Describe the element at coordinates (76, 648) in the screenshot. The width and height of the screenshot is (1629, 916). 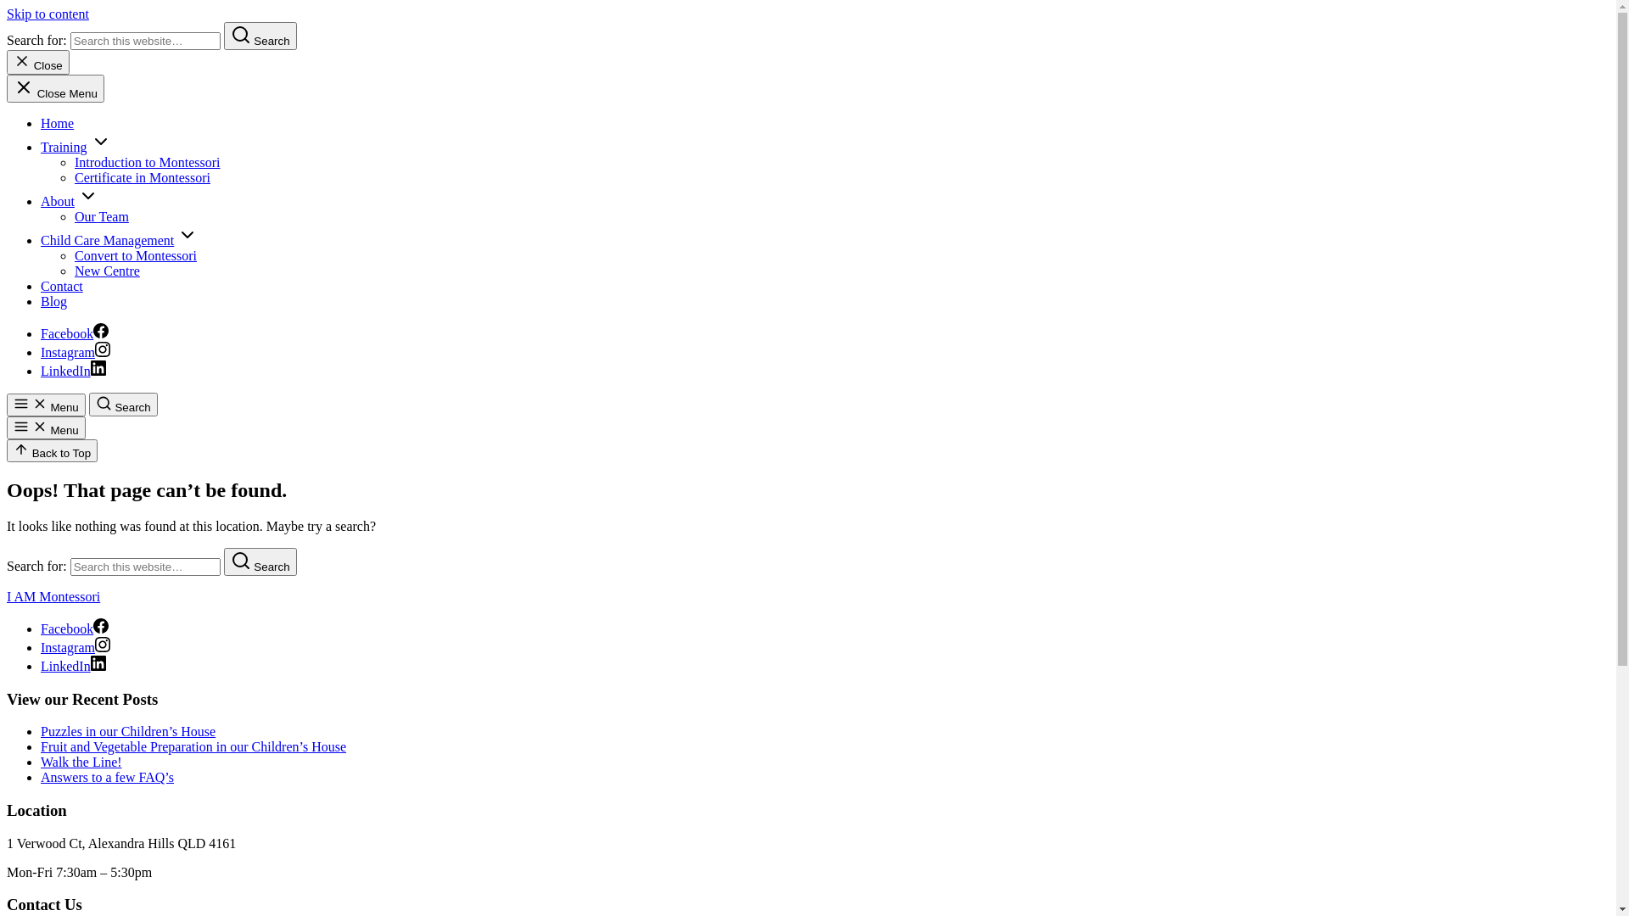
I see `Instagram` at that location.